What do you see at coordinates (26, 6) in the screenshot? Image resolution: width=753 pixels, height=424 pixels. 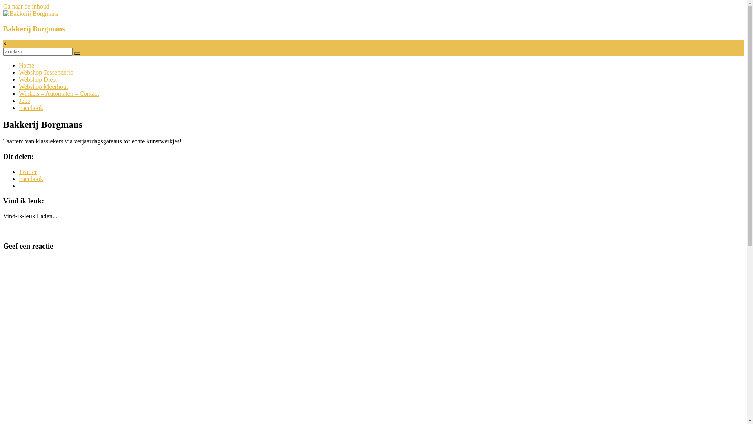 I see `Ga naar de inhoud` at bounding box center [26, 6].